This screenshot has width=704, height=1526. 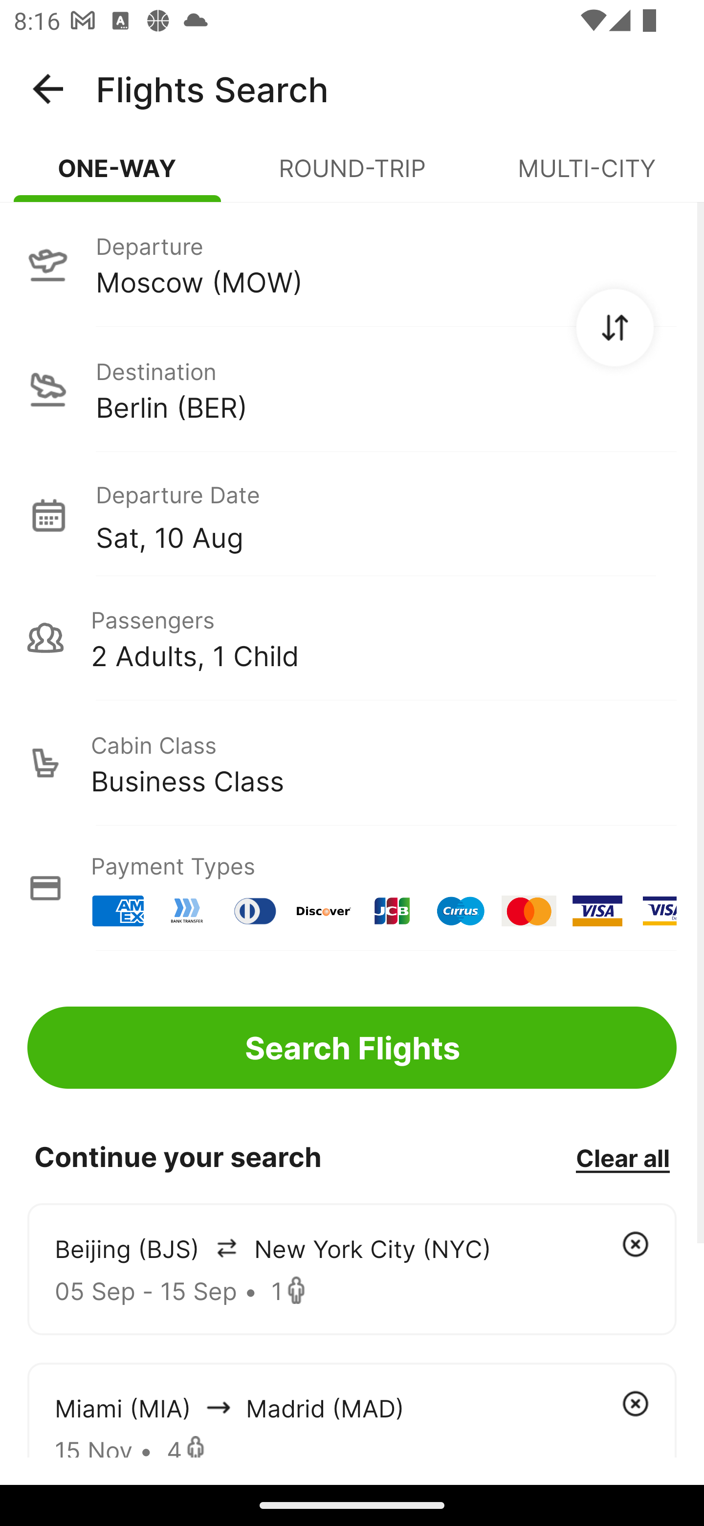 What do you see at coordinates (386, 515) in the screenshot?
I see `Departure Date Sat, 10 Aug` at bounding box center [386, 515].